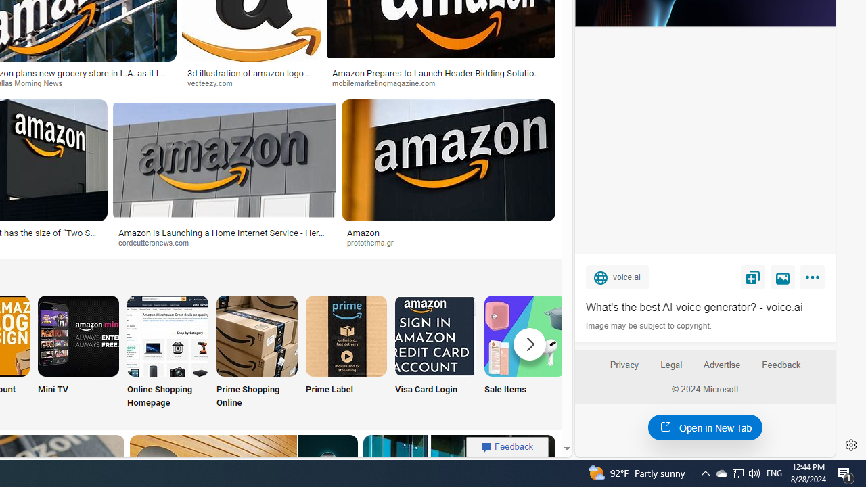 Image resolution: width=866 pixels, height=487 pixels. I want to click on Feedback, so click(781, 365).